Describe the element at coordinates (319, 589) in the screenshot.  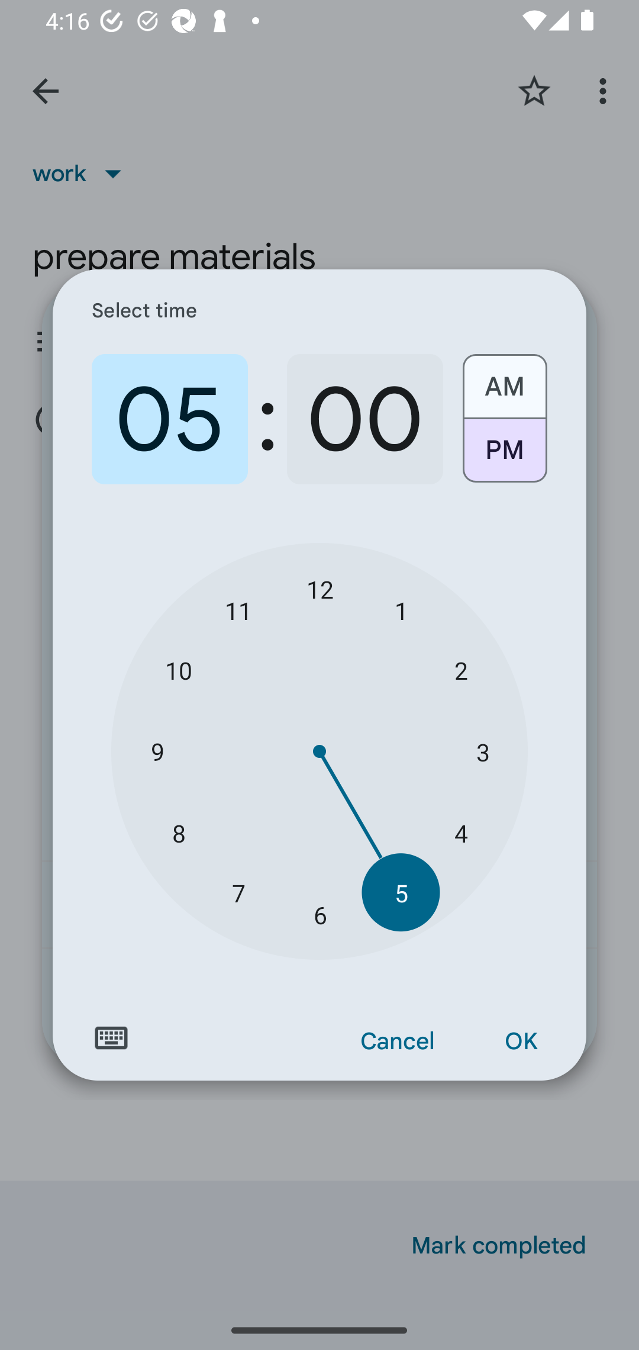
I see `12 12 o'clock` at that location.